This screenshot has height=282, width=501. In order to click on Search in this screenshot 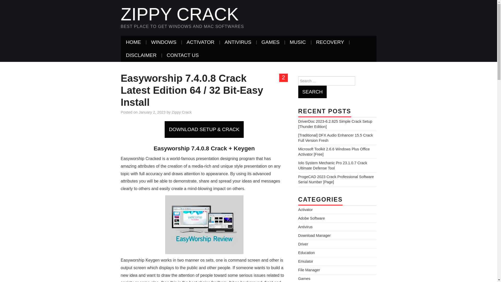, I will do `click(312, 92)`.